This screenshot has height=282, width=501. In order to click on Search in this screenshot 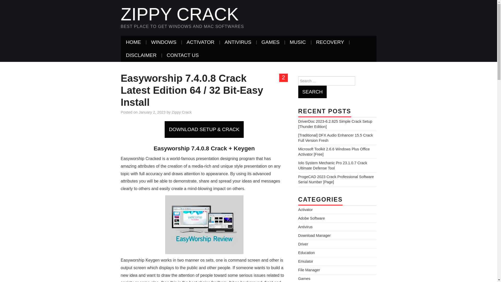, I will do `click(312, 92)`.